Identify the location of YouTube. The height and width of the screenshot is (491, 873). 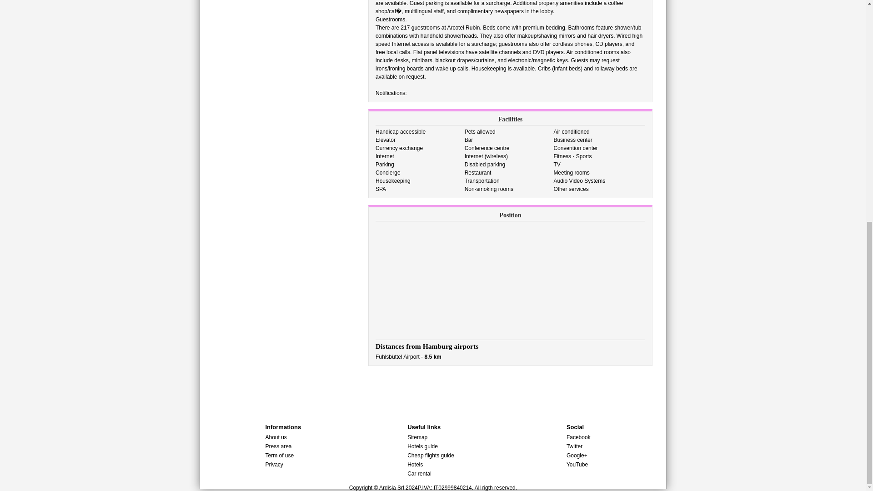
(577, 465).